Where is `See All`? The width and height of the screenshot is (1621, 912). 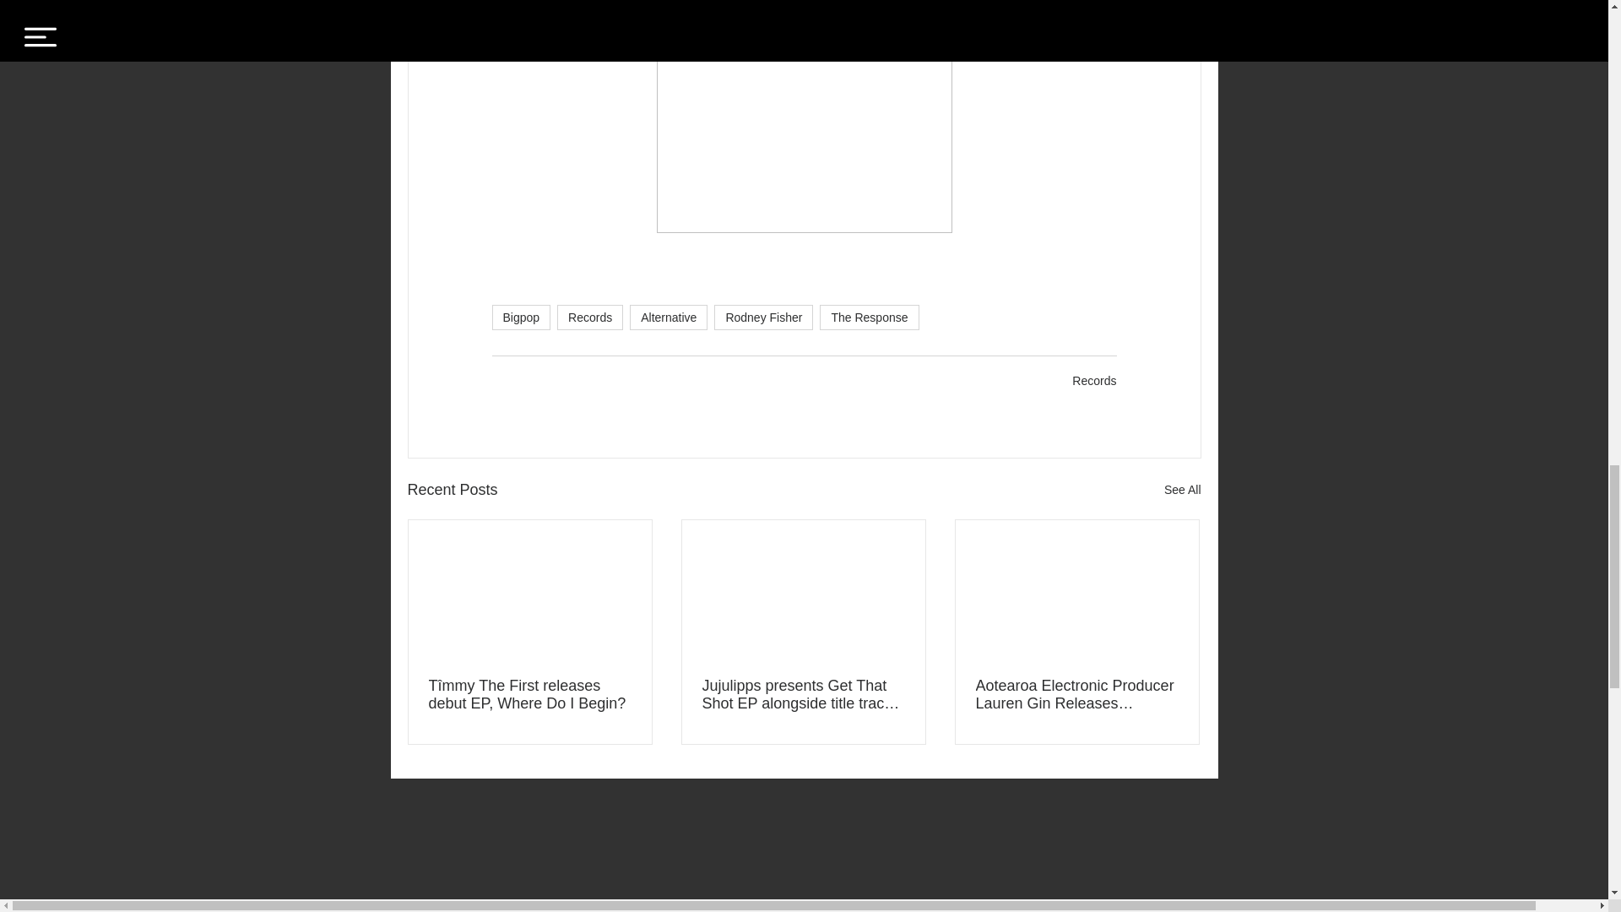
See All is located at coordinates (1182, 490).